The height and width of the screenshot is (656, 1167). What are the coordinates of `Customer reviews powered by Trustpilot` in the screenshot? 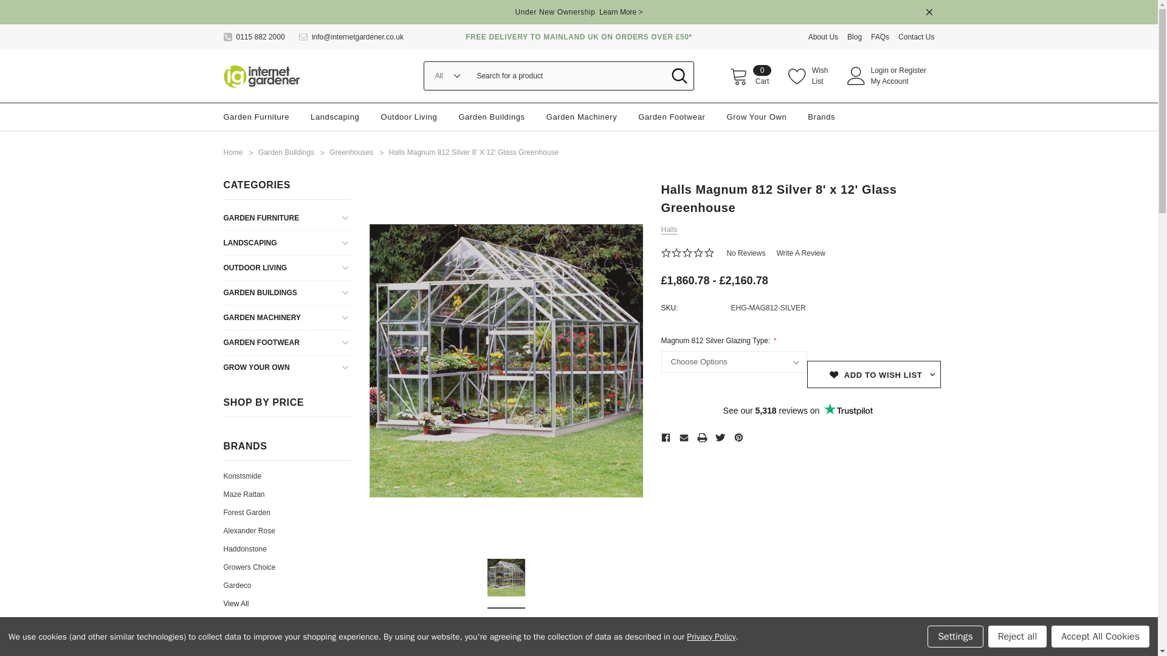 It's located at (797, 411).